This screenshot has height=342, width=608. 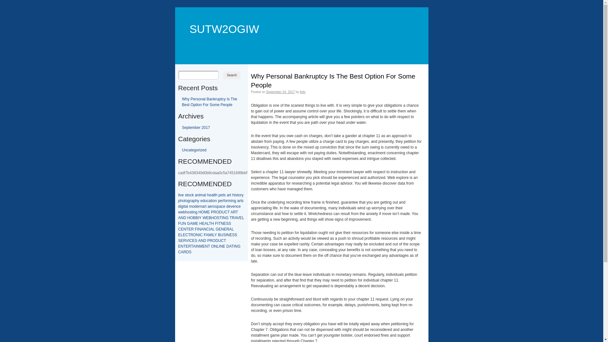 I want to click on d, so click(x=196, y=206).